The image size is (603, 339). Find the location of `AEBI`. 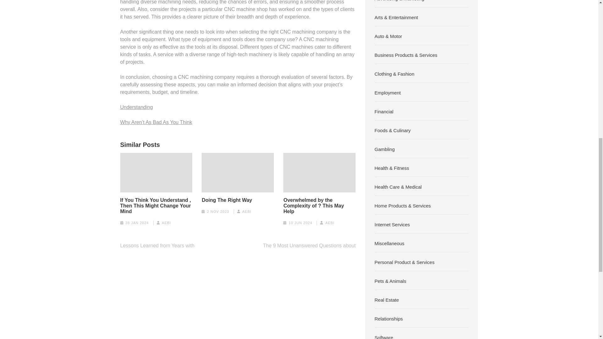

AEBI is located at coordinates (166, 223).